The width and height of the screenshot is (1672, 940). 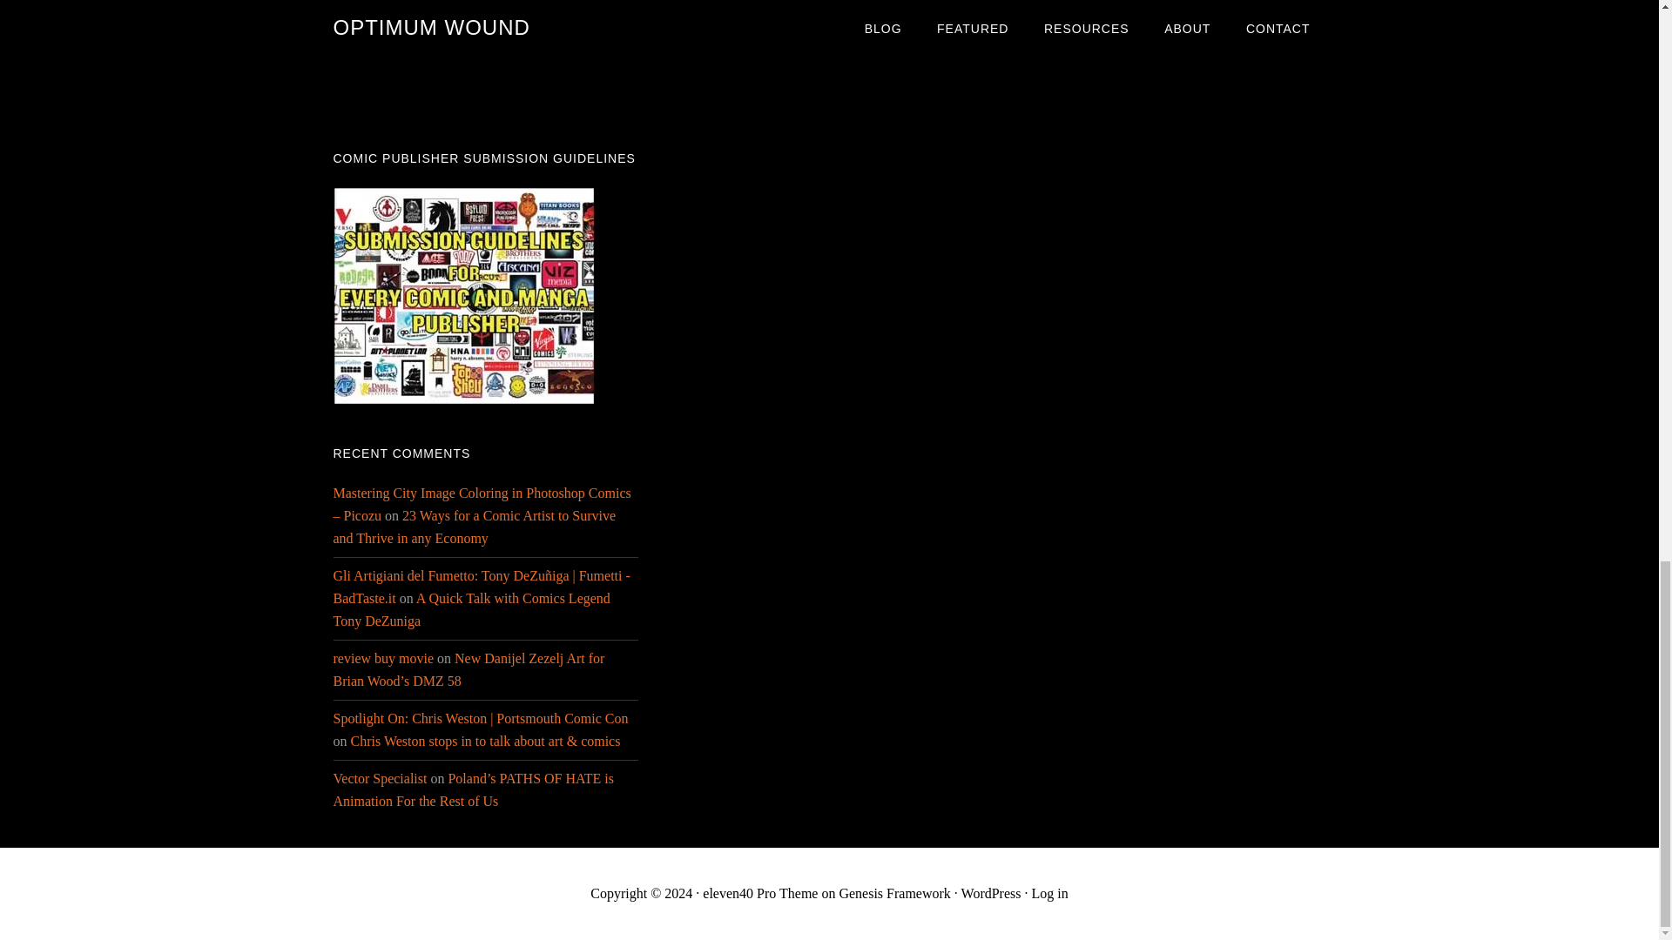 What do you see at coordinates (991, 893) in the screenshot?
I see `WordPress` at bounding box center [991, 893].